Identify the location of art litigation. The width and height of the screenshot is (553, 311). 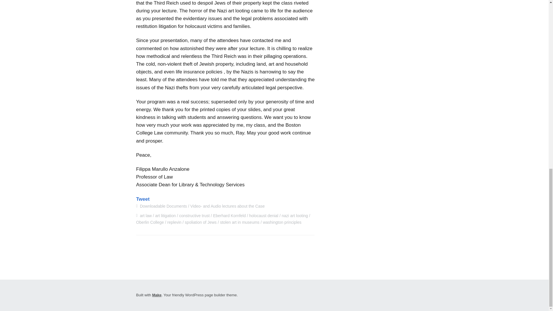
(165, 215).